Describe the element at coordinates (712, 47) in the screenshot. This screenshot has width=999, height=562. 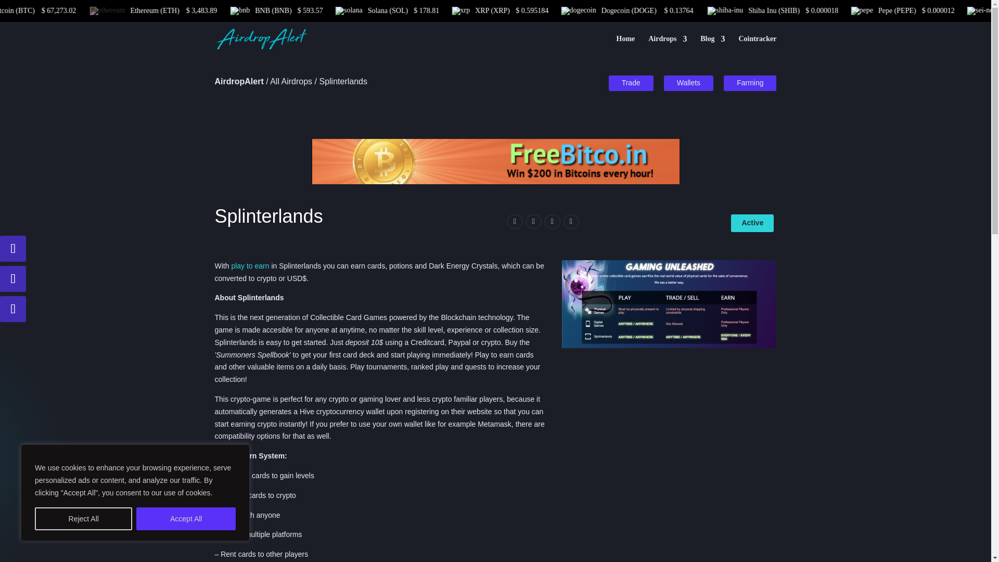
I see `Blog` at that location.